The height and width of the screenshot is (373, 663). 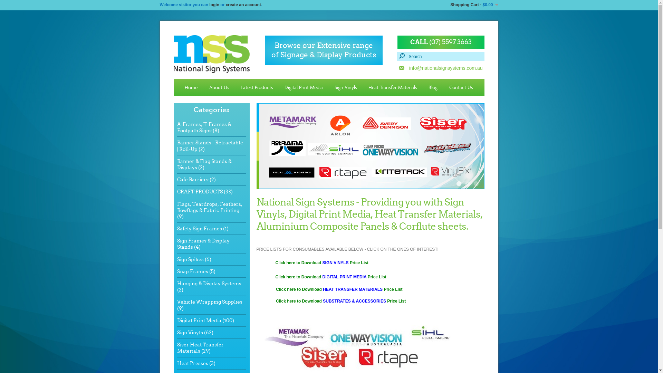 What do you see at coordinates (209, 305) in the screenshot?
I see `Vehicle Wrapping Supplies (9)` at bounding box center [209, 305].